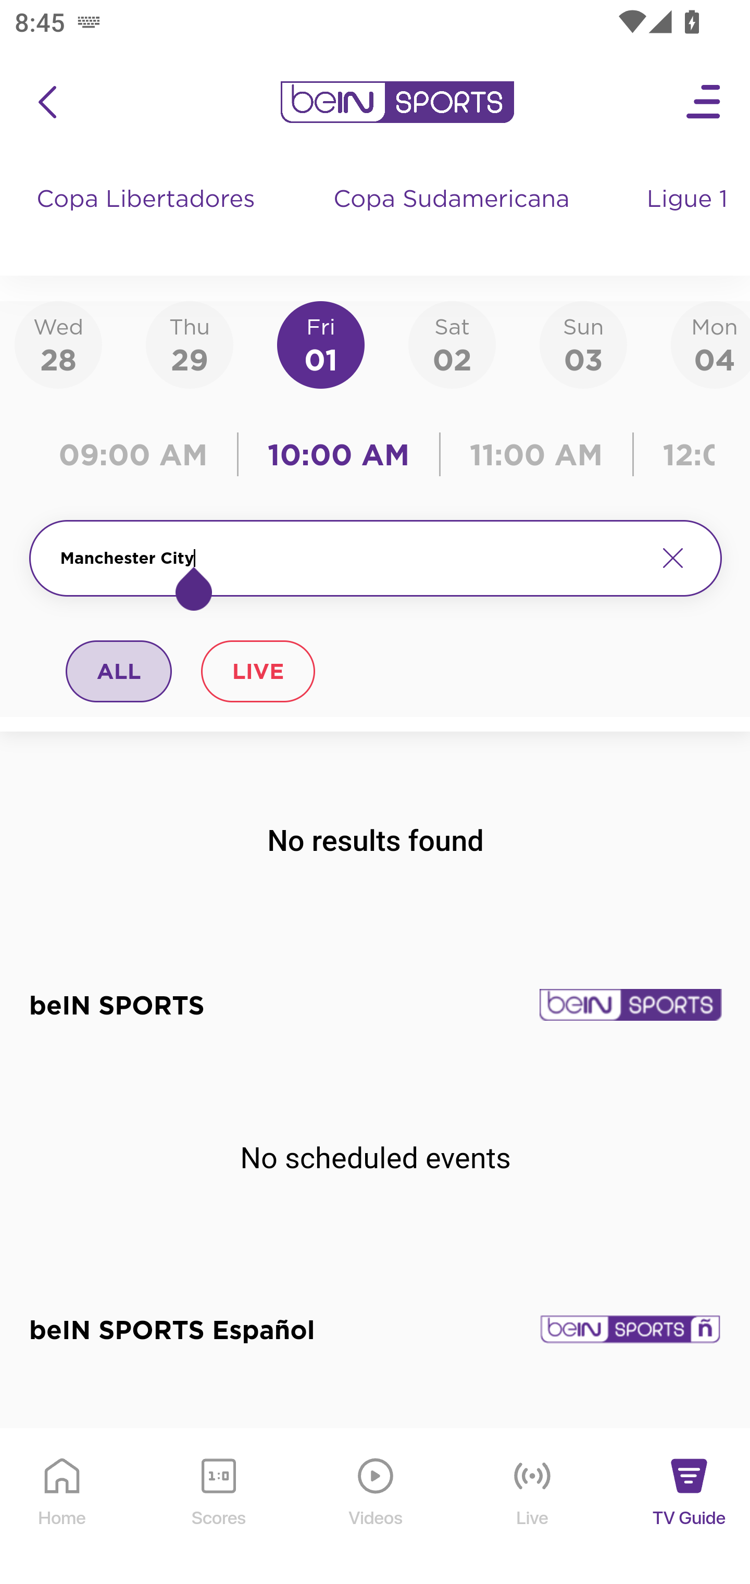 This screenshot has height=1584, width=750. Describe the element at coordinates (536, 454) in the screenshot. I see `11:00 AM` at that location.